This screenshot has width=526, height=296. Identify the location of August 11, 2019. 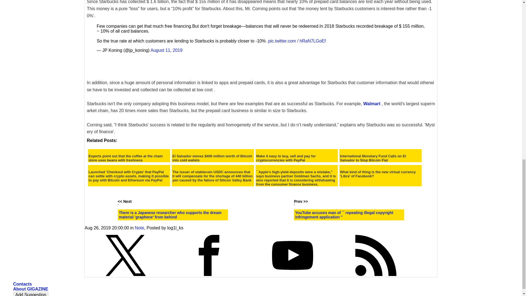
(167, 50).